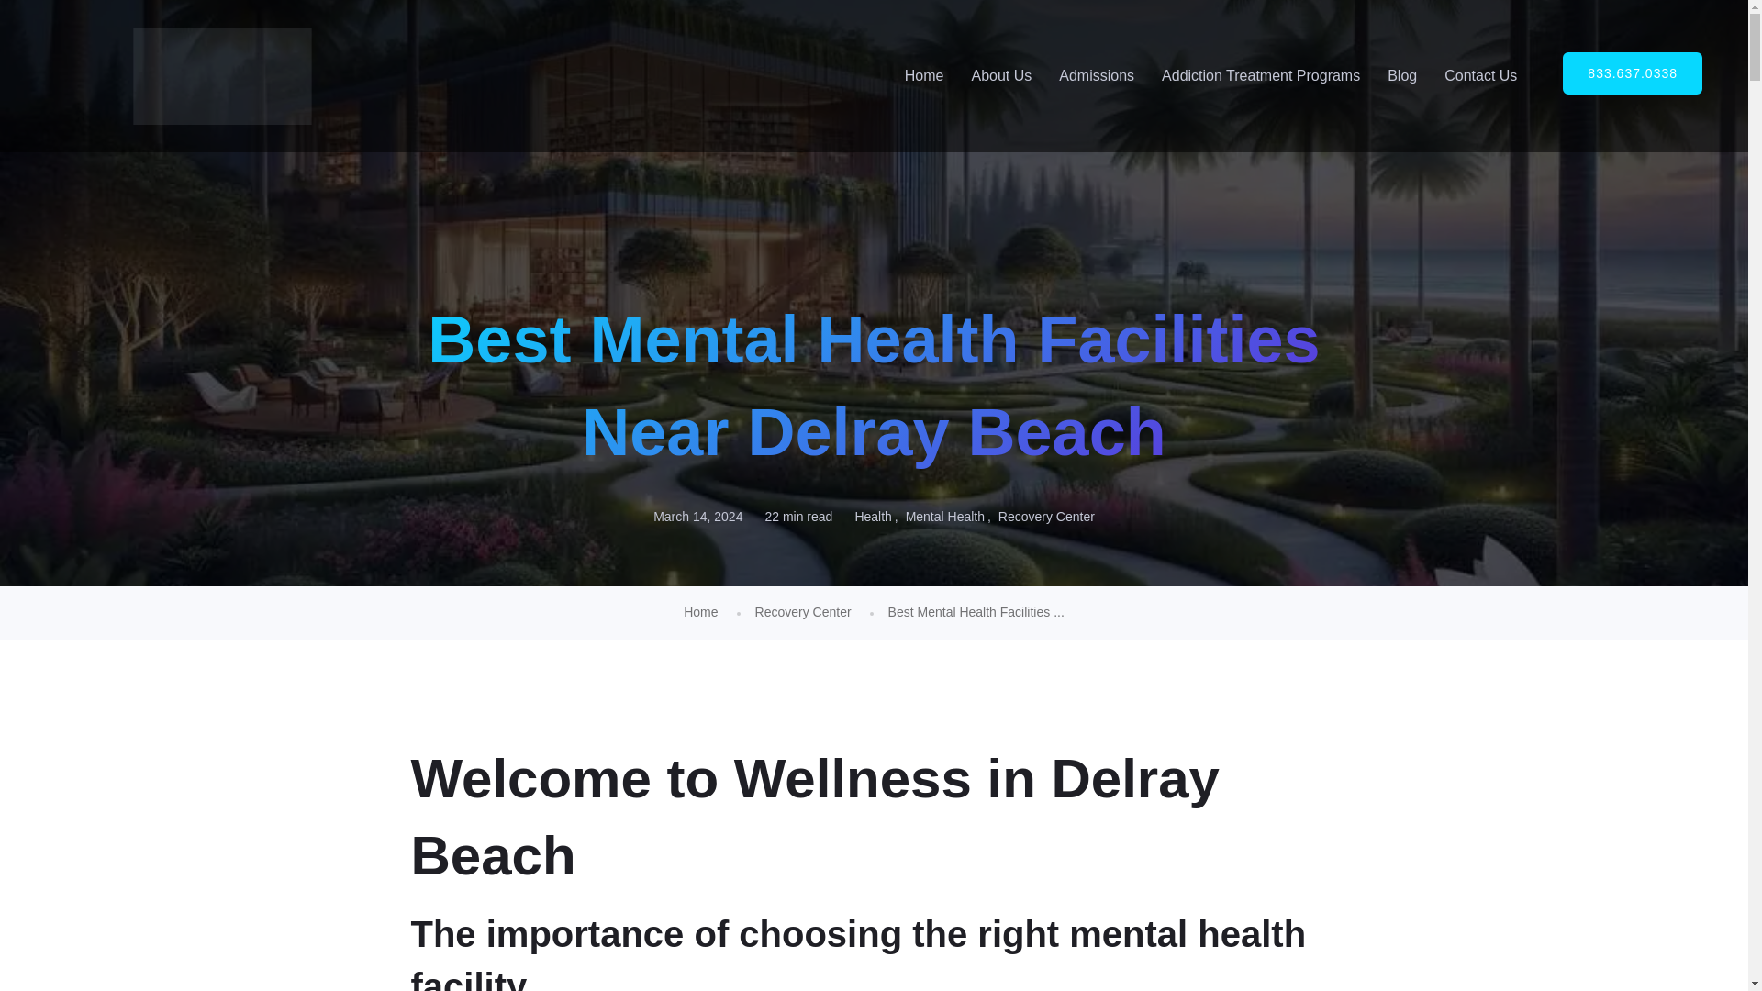  What do you see at coordinates (1000, 75) in the screenshot?
I see `About Us` at bounding box center [1000, 75].